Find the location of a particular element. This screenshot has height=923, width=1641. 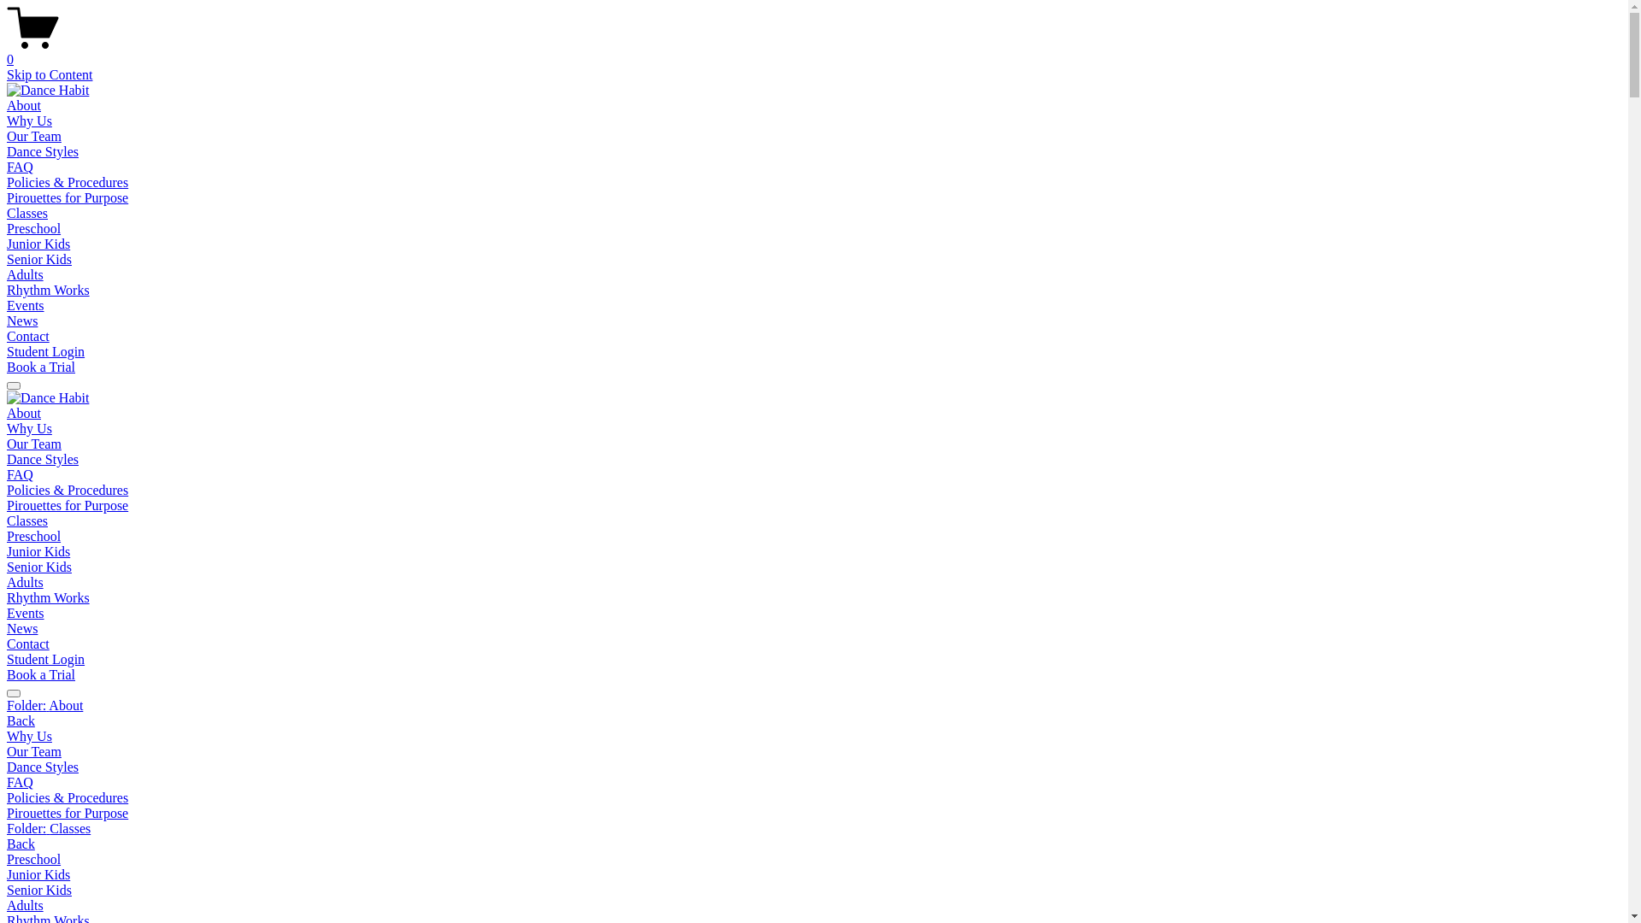

Book a Trial is located at coordinates (41, 367).